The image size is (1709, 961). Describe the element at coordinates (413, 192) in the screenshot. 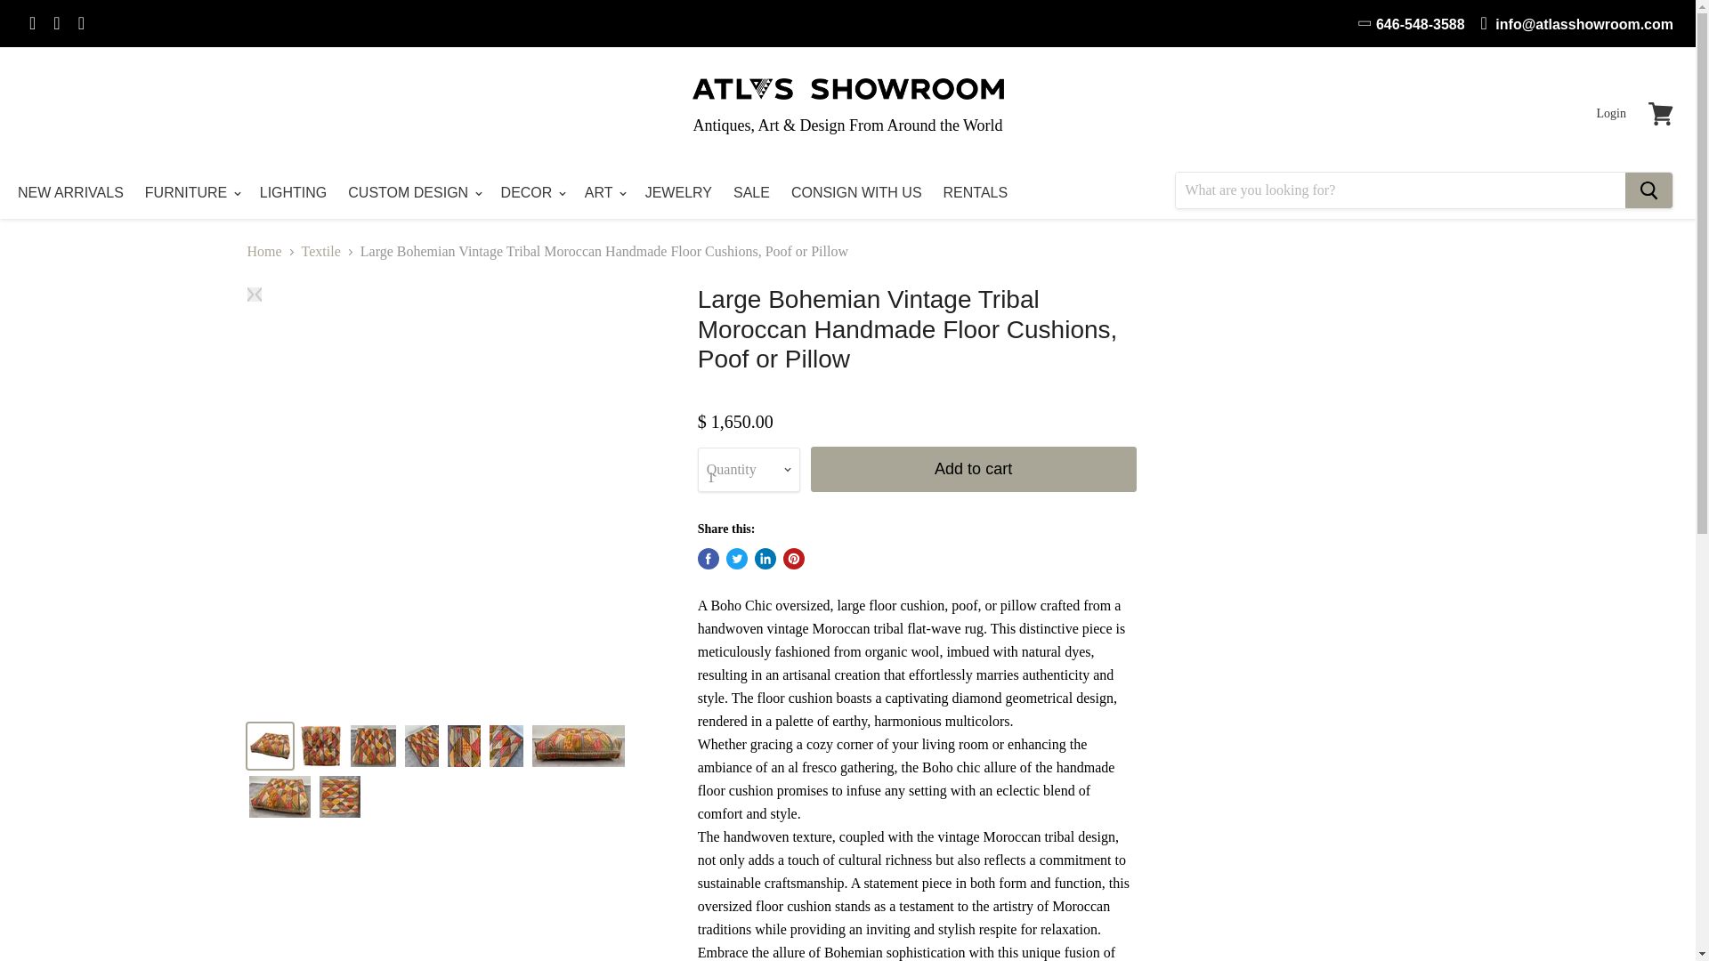

I see `CUSTOM DESIGN` at that location.